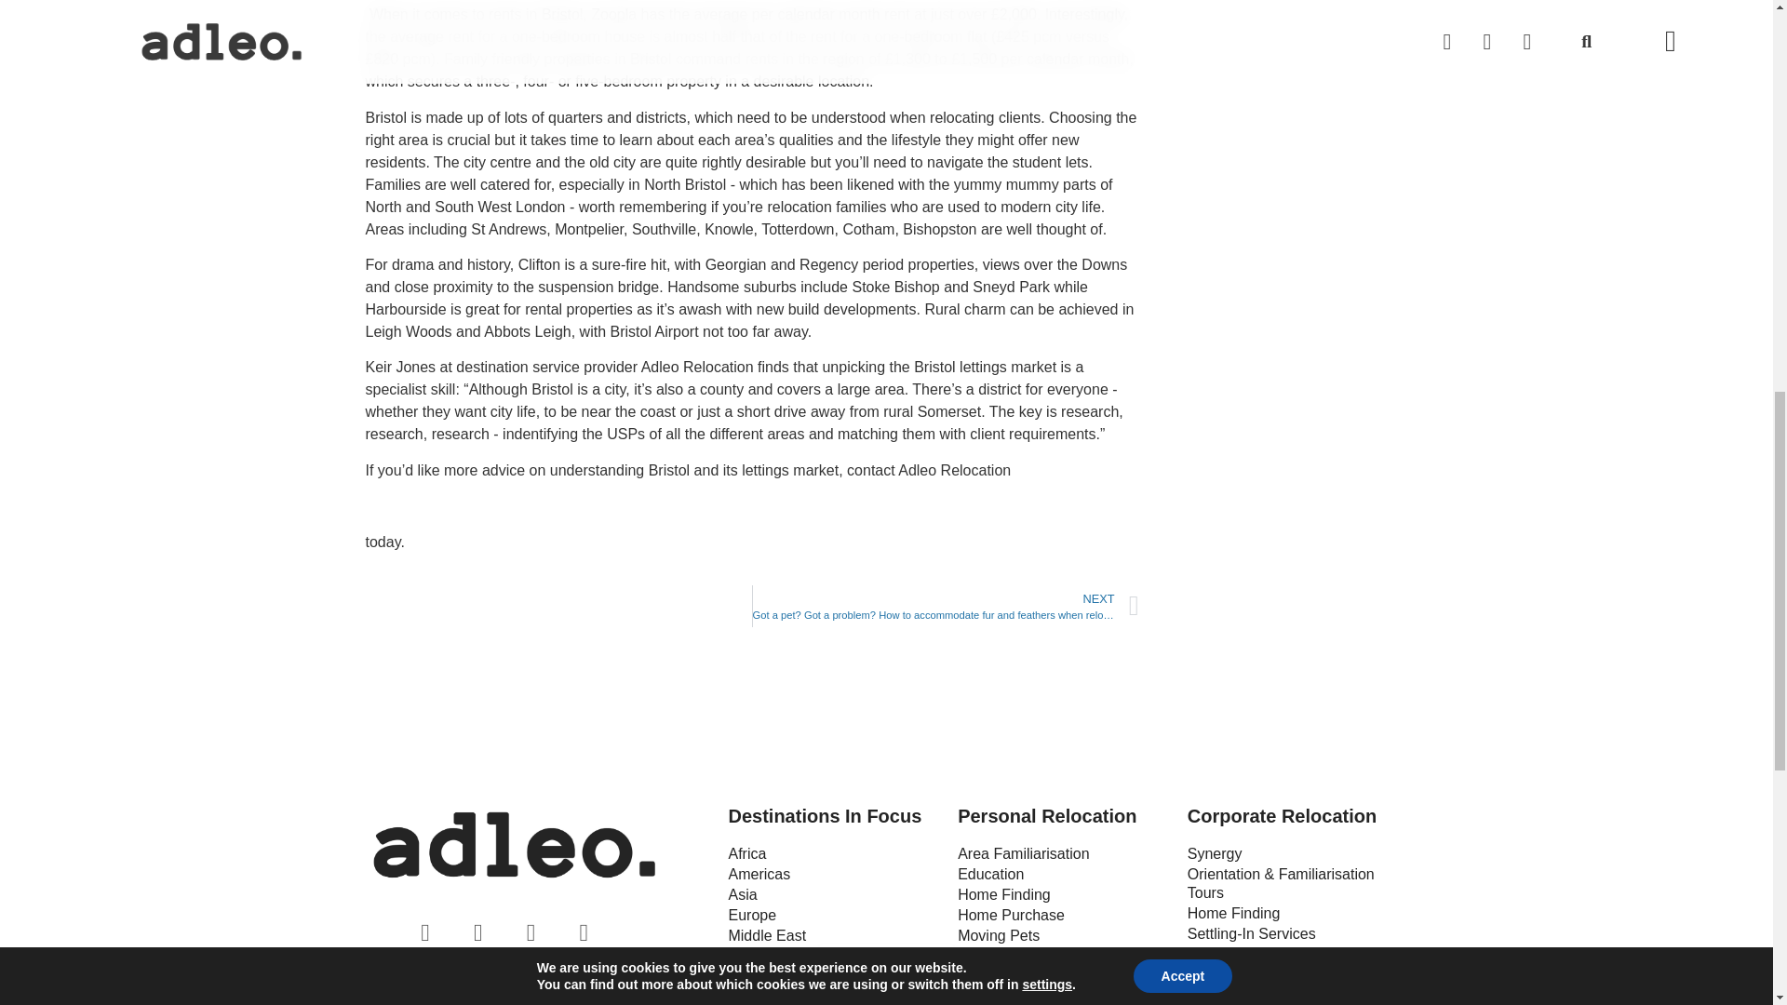 Image resolution: width=1787 pixels, height=1005 pixels. I want to click on Africa, so click(833, 854).